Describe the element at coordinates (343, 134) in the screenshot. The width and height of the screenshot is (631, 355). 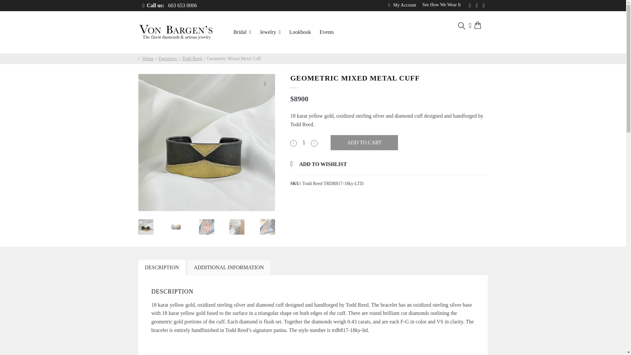
I see `Geometric Mixed Metal Cuff 2` at that location.